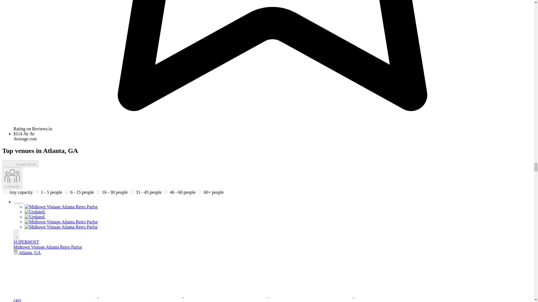 The width and height of the screenshot is (538, 302). I want to click on Capacity, so click(12, 178).